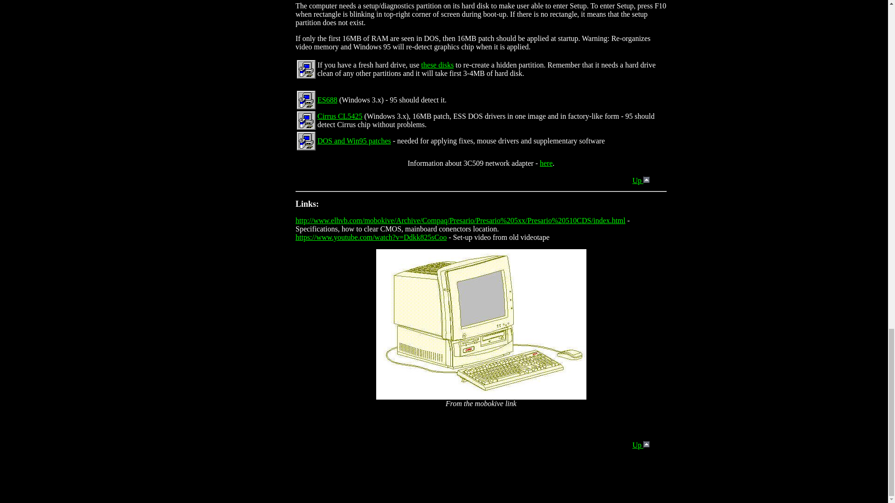  Describe the element at coordinates (327, 100) in the screenshot. I see `ES688` at that location.